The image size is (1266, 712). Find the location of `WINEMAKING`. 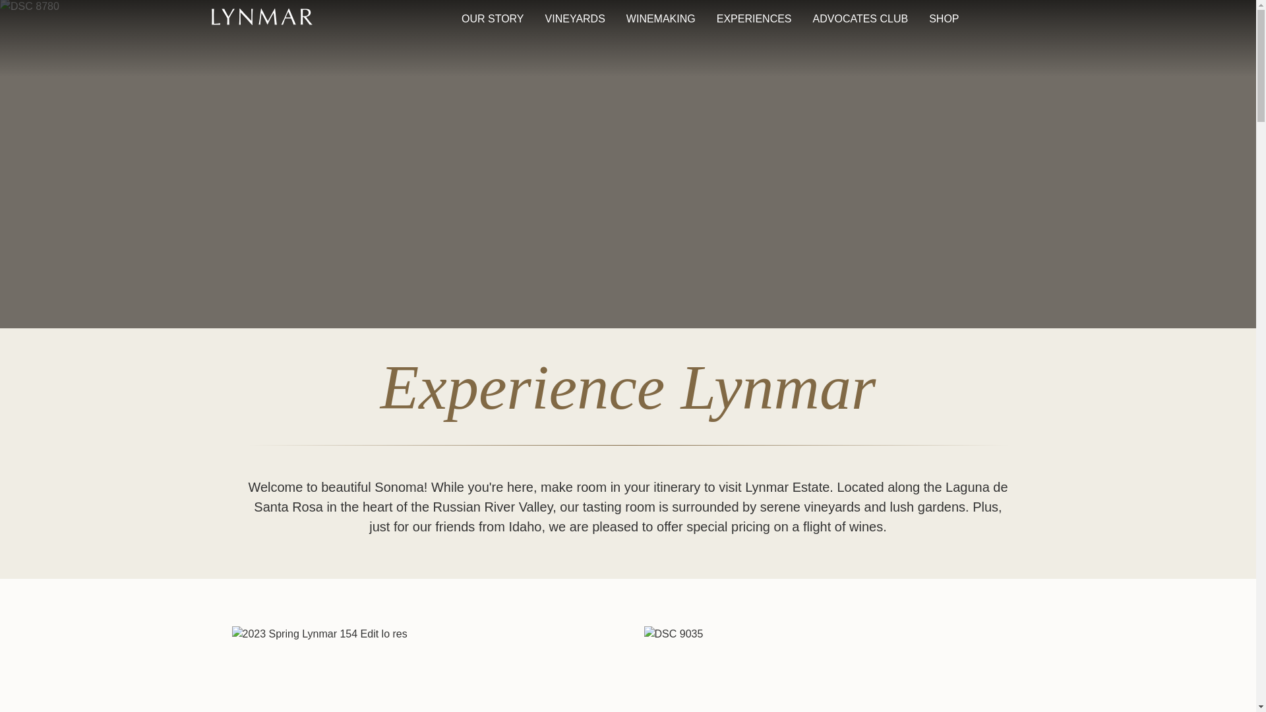

WINEMAKING is located at coordinates (661, 19).